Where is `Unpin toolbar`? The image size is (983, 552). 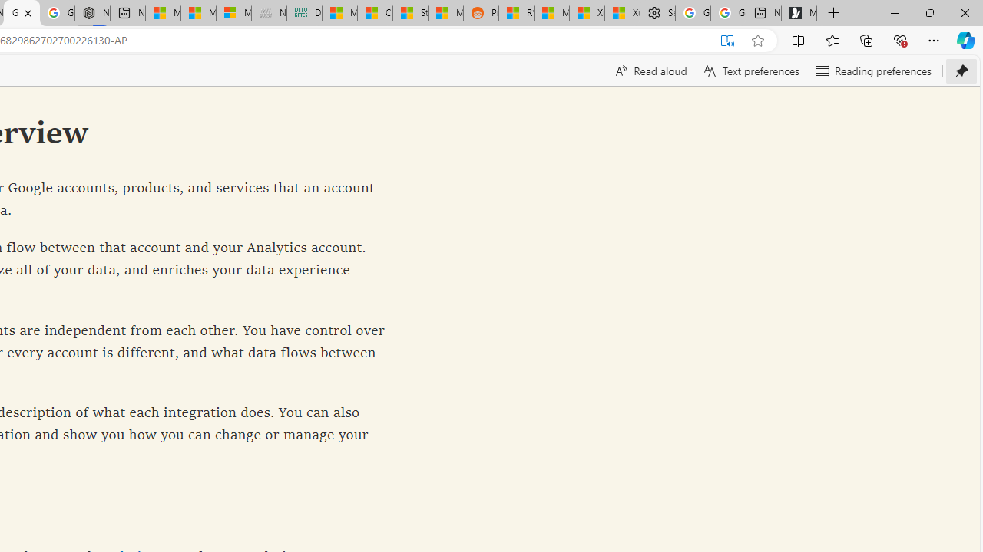
Unpin toolbar is located at coordinates (961, 71).